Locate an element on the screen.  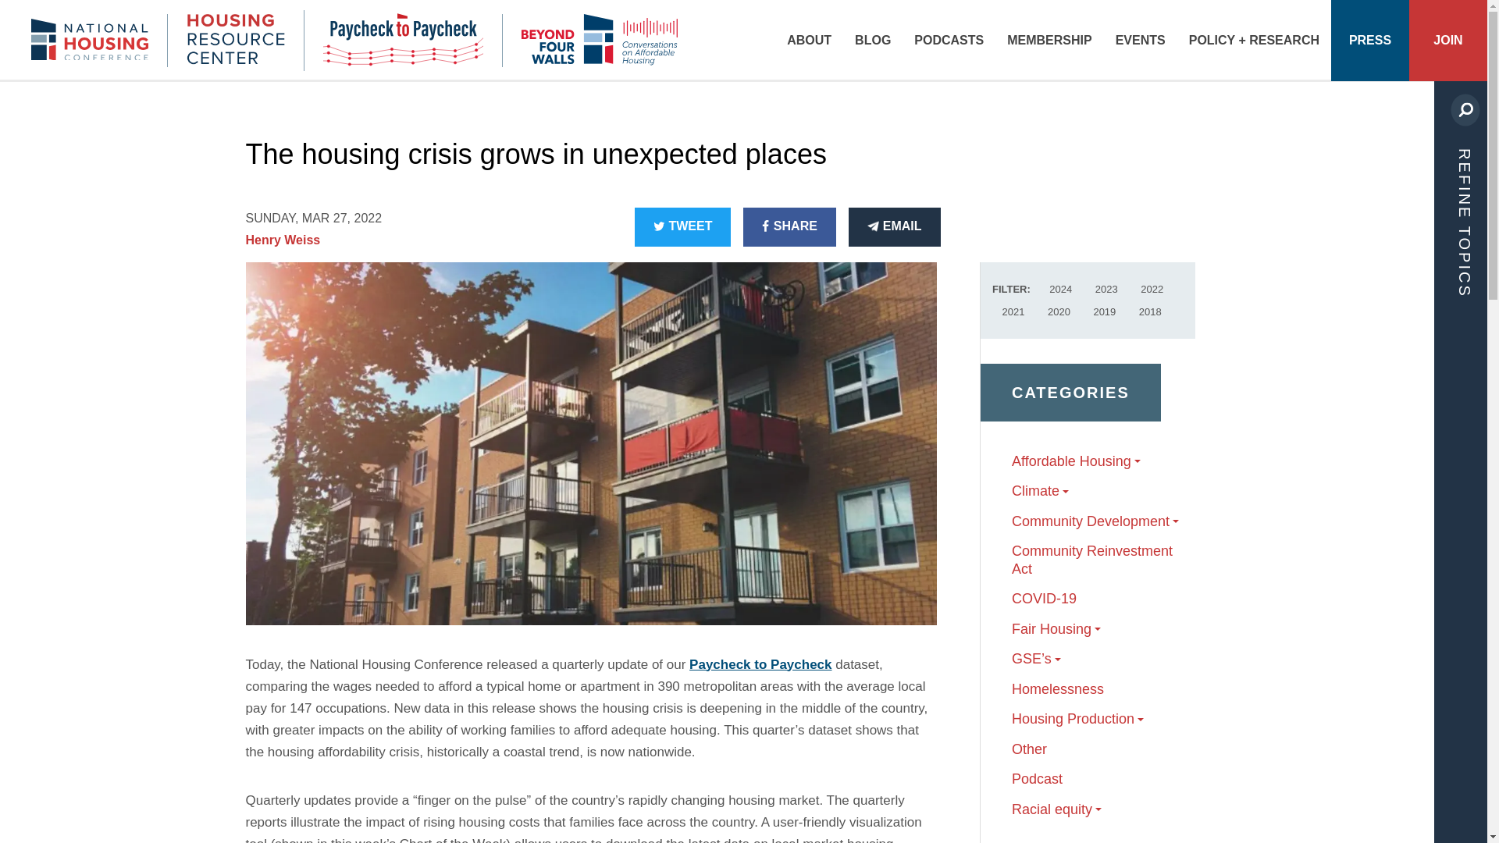
Posts by Henry Weiss is located at coordinates (283, 240).